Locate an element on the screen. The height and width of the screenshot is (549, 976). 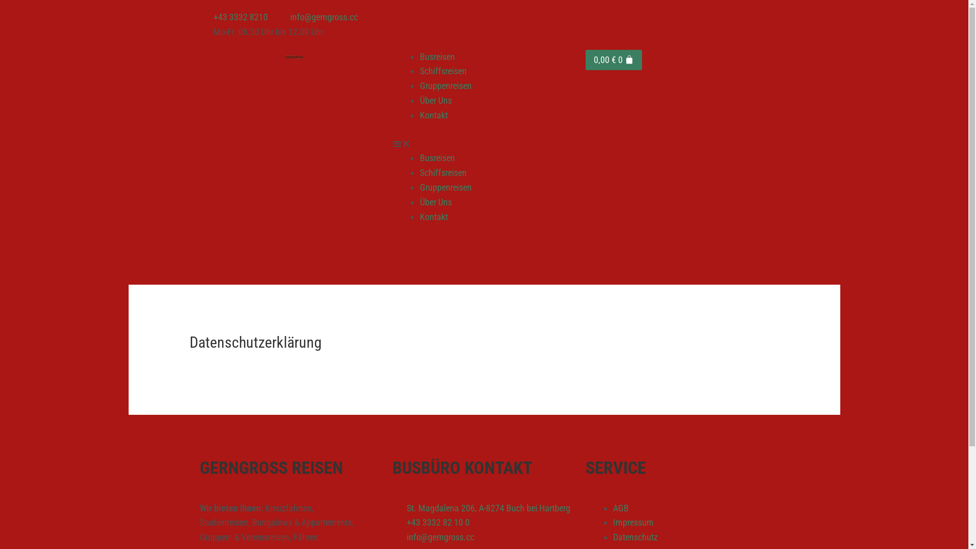
Datenschutz is located at coordinates (635, 537).